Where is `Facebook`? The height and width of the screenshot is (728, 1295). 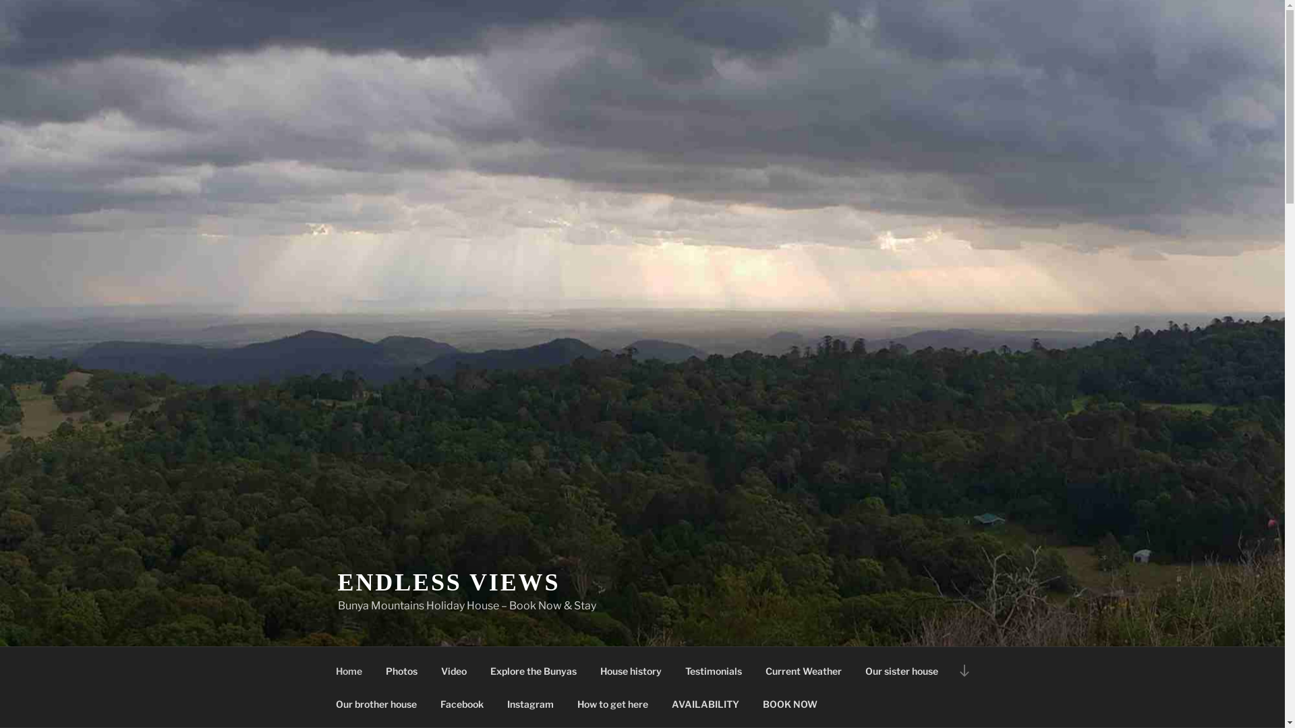
Facebook is located at coordinates (463, 704).